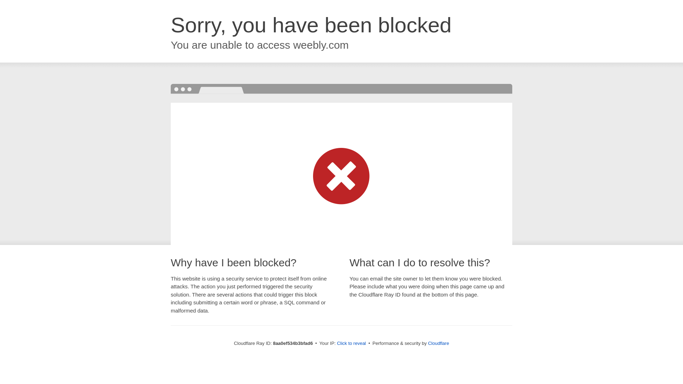 The width and height of the screenshot is (683, 384). I want to click on Cloudflare, so click(438, 343).